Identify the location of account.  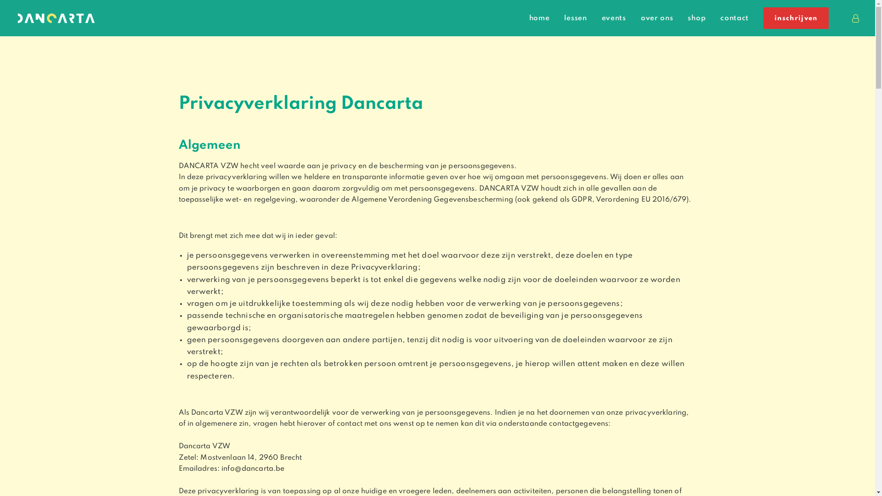
(855, 18).